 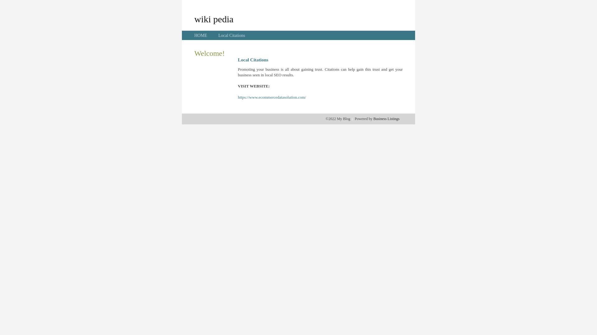 What do you see at coordinates (232, 35) in the screenshot?
I see `Local Citations` at bounding box center [232, 35].